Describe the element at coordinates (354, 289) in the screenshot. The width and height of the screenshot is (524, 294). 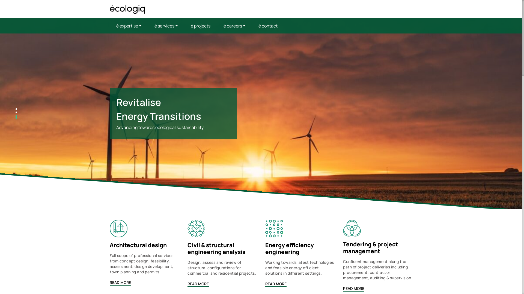
I see `READ MORE` at that location.